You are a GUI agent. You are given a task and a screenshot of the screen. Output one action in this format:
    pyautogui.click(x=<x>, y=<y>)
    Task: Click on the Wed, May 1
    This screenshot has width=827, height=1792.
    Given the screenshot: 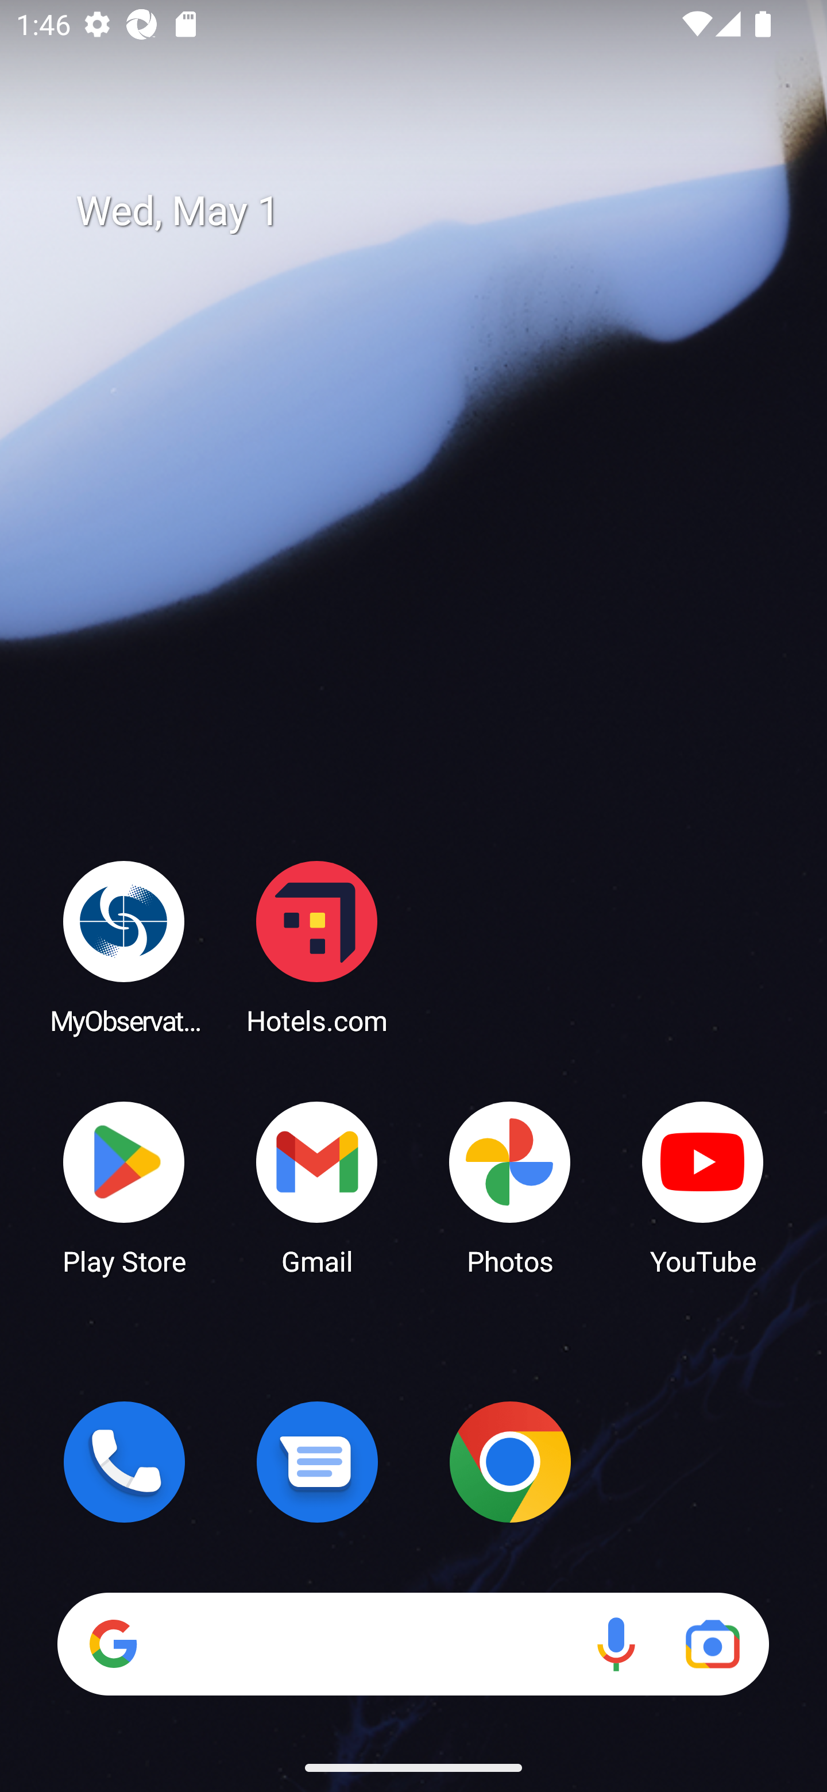 What is the action you would take?
    pyautogui.click(x=430, y=211)
    